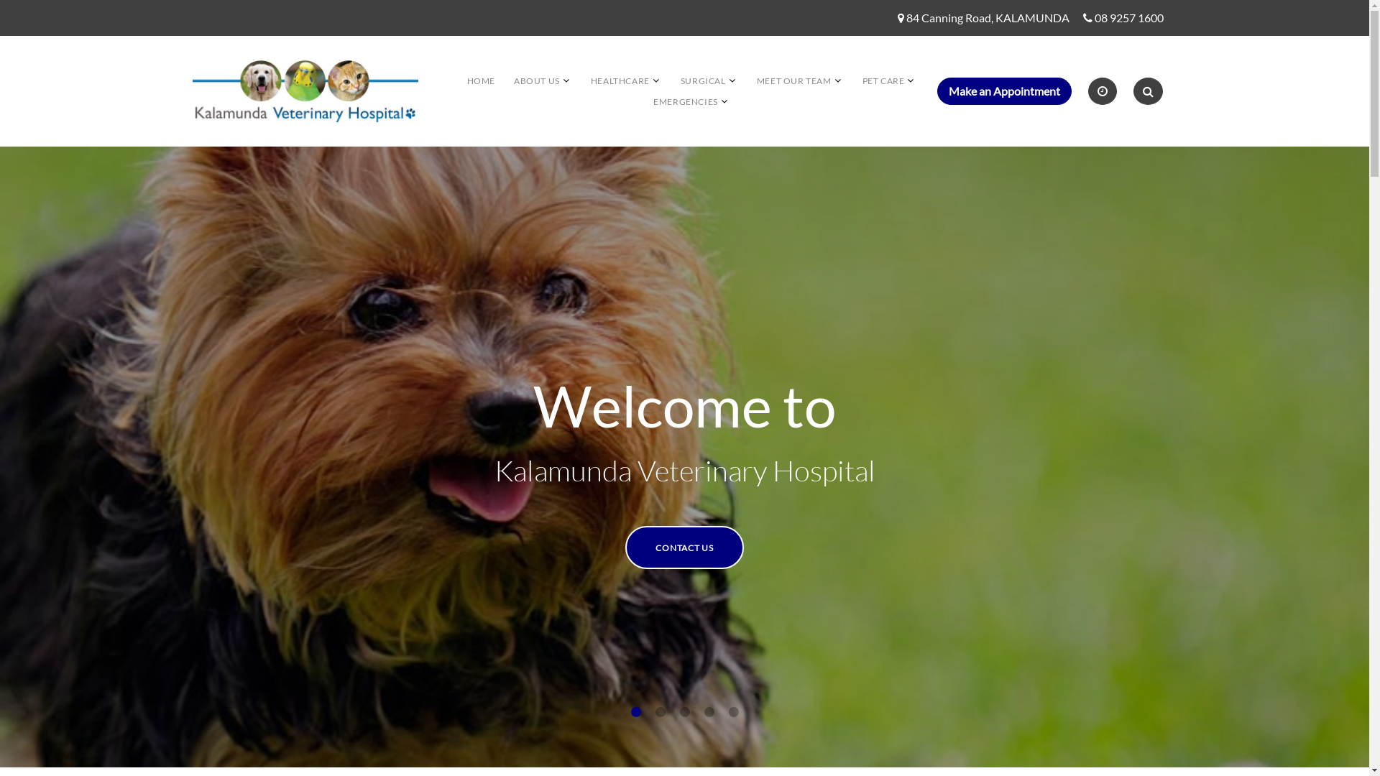 The image size is (1380, 776). Describe the element at coordinates (794, 80) in the screenshot. I see `MEET OUR TEAM` at that location.